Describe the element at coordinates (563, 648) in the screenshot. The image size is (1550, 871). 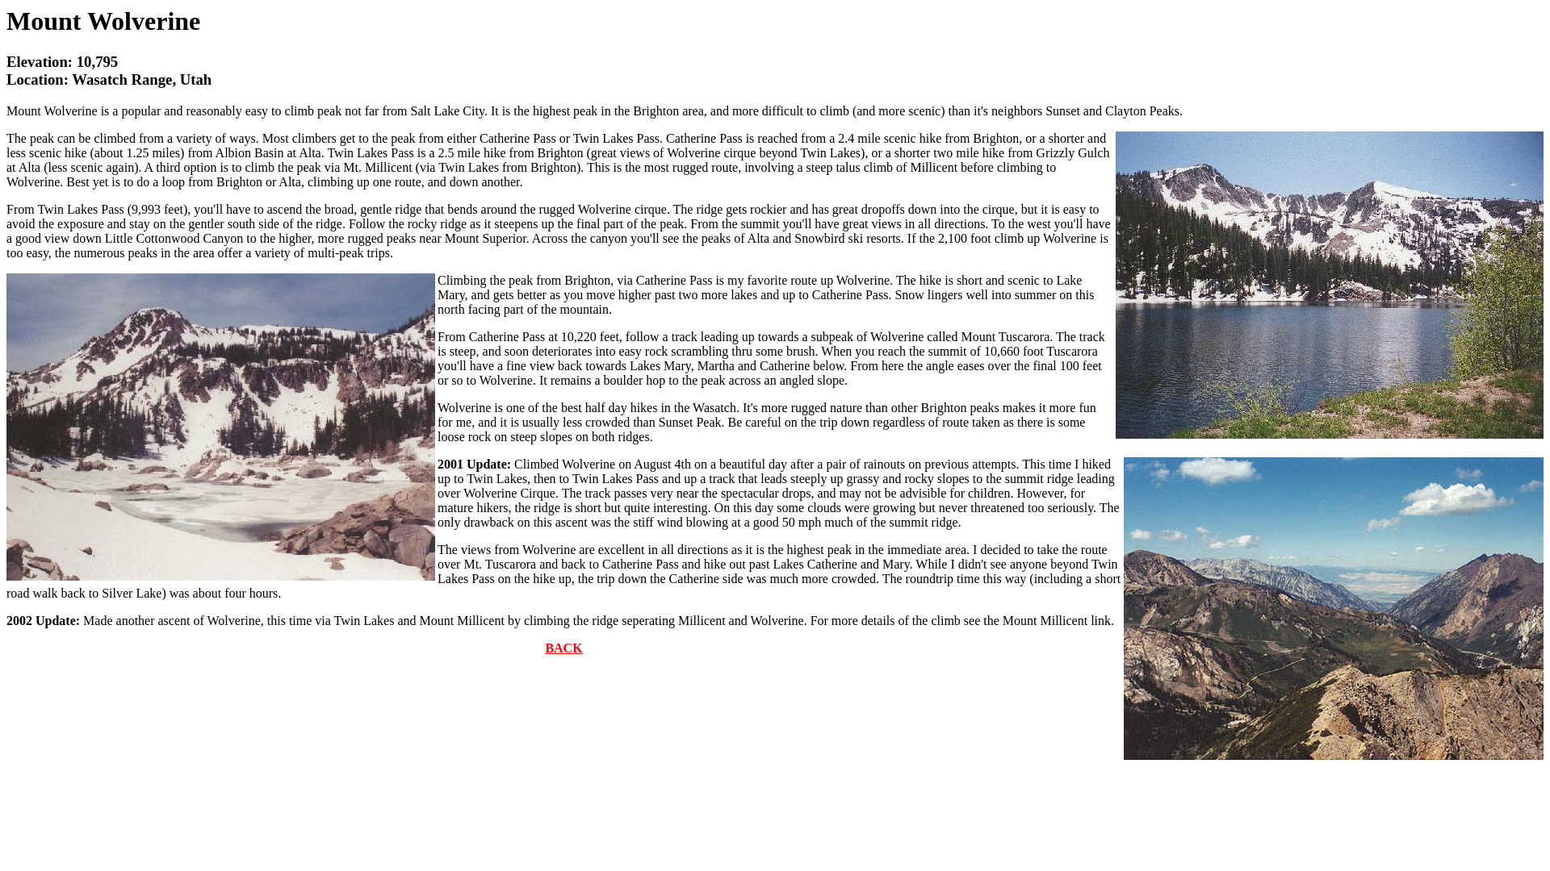
I see `BACK` at that location.